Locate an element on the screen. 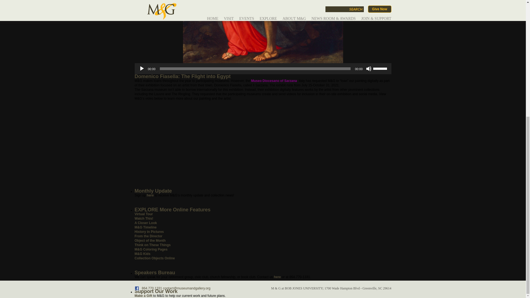  YouTube video player is located at coordinates (212, 144).